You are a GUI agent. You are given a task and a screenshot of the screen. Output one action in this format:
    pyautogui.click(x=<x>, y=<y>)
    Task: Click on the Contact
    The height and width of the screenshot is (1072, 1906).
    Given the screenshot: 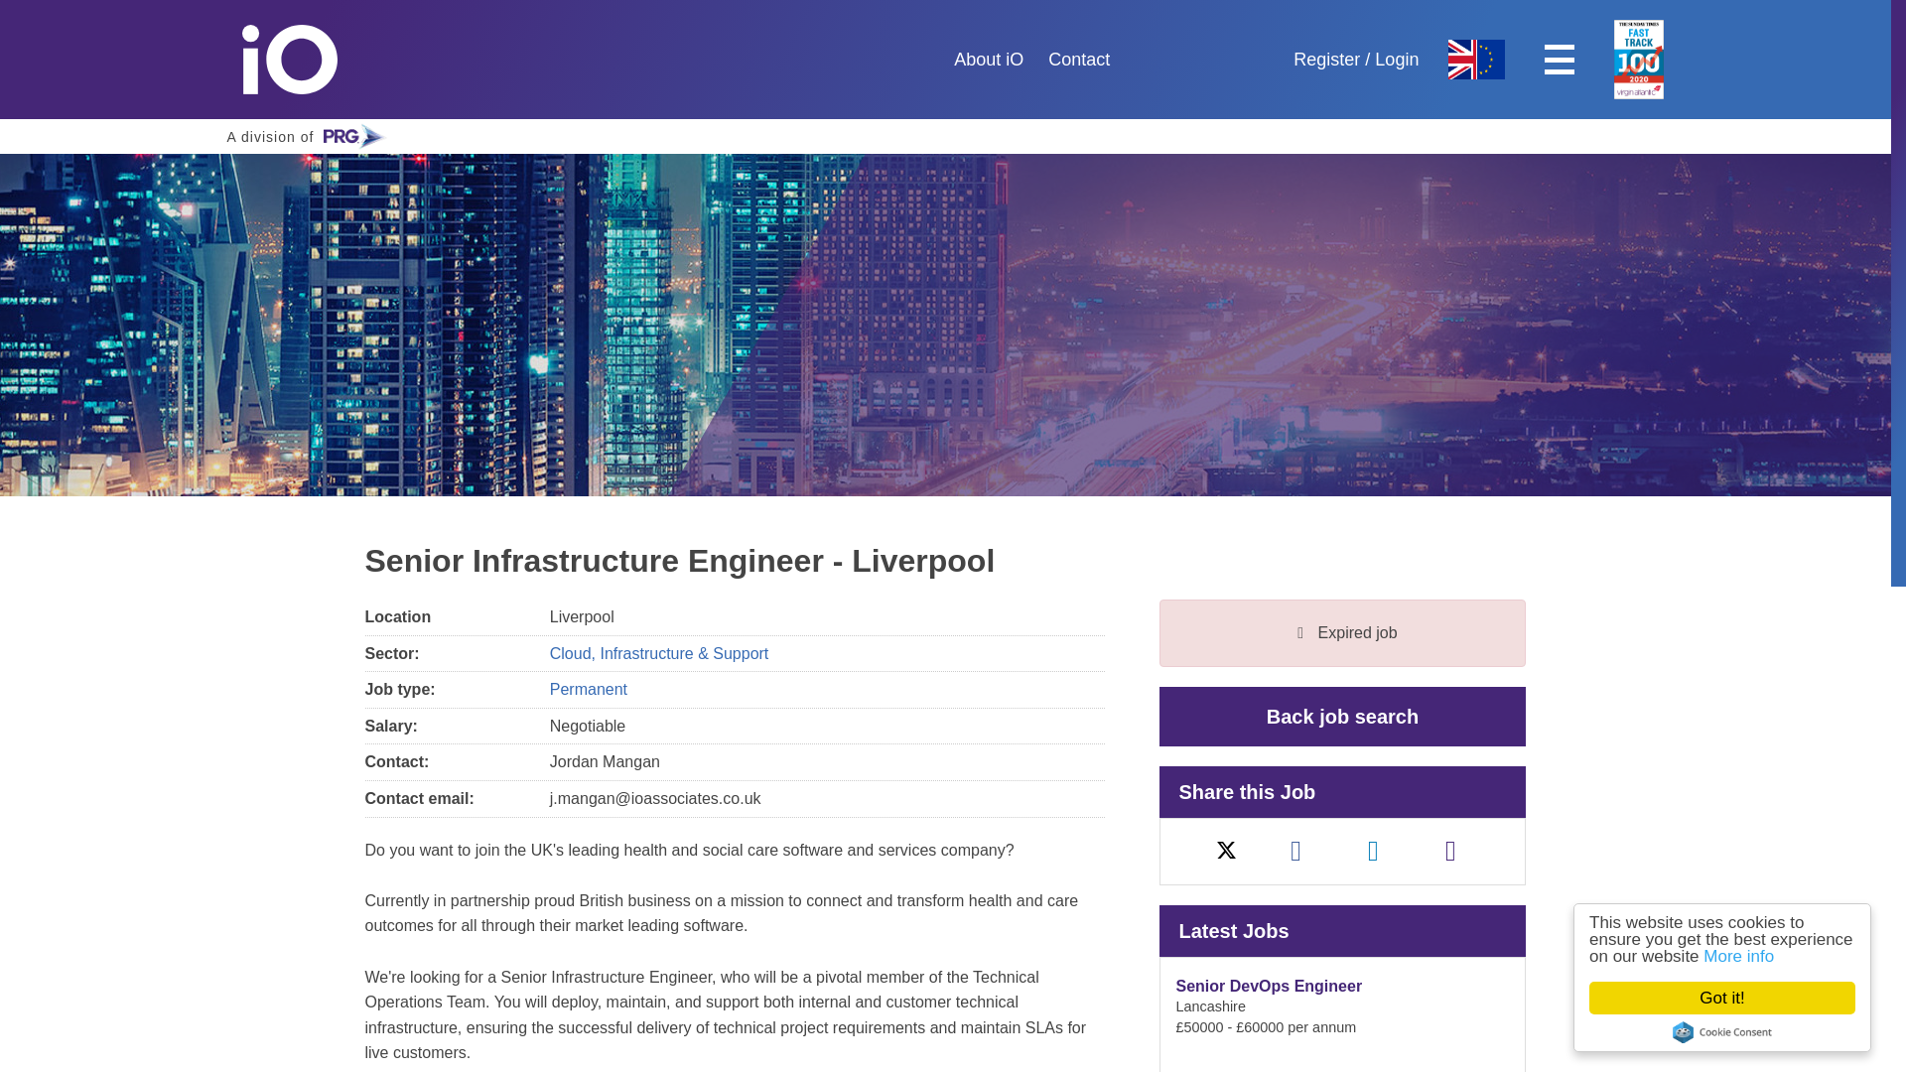 What is the action you would take?
    pyautogui.click(x=310, y=136)
    